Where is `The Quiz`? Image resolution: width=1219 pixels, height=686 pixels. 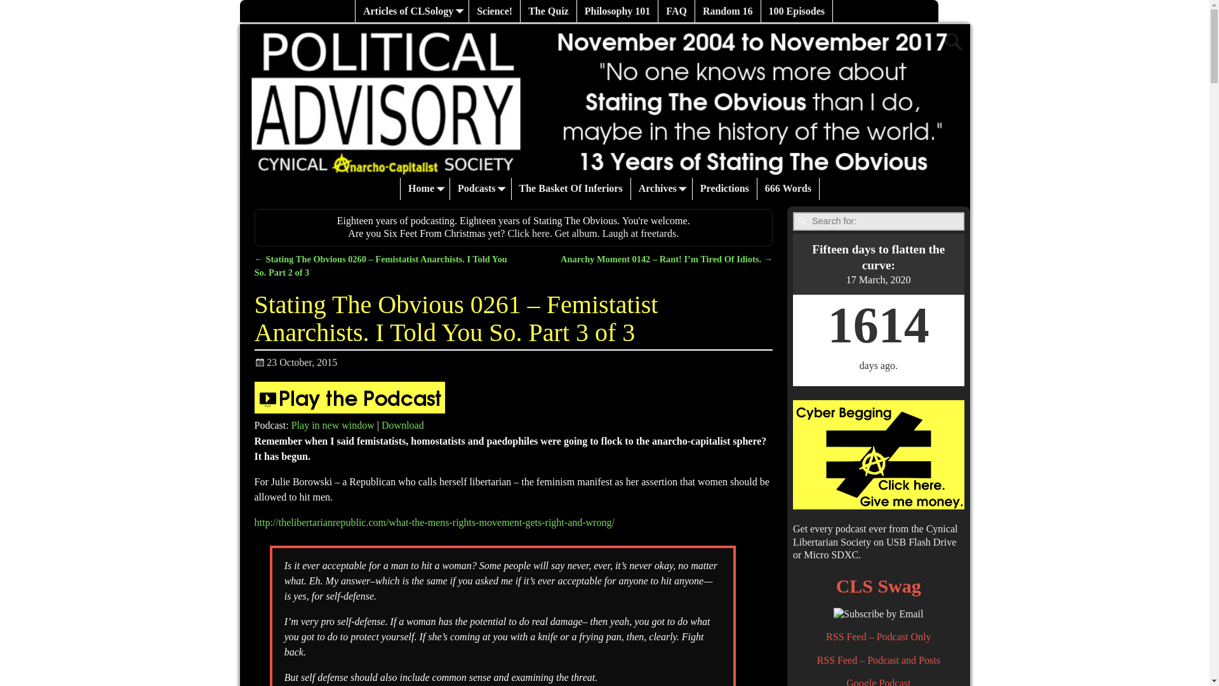 The Quiz is located at coordinates (549, 11).